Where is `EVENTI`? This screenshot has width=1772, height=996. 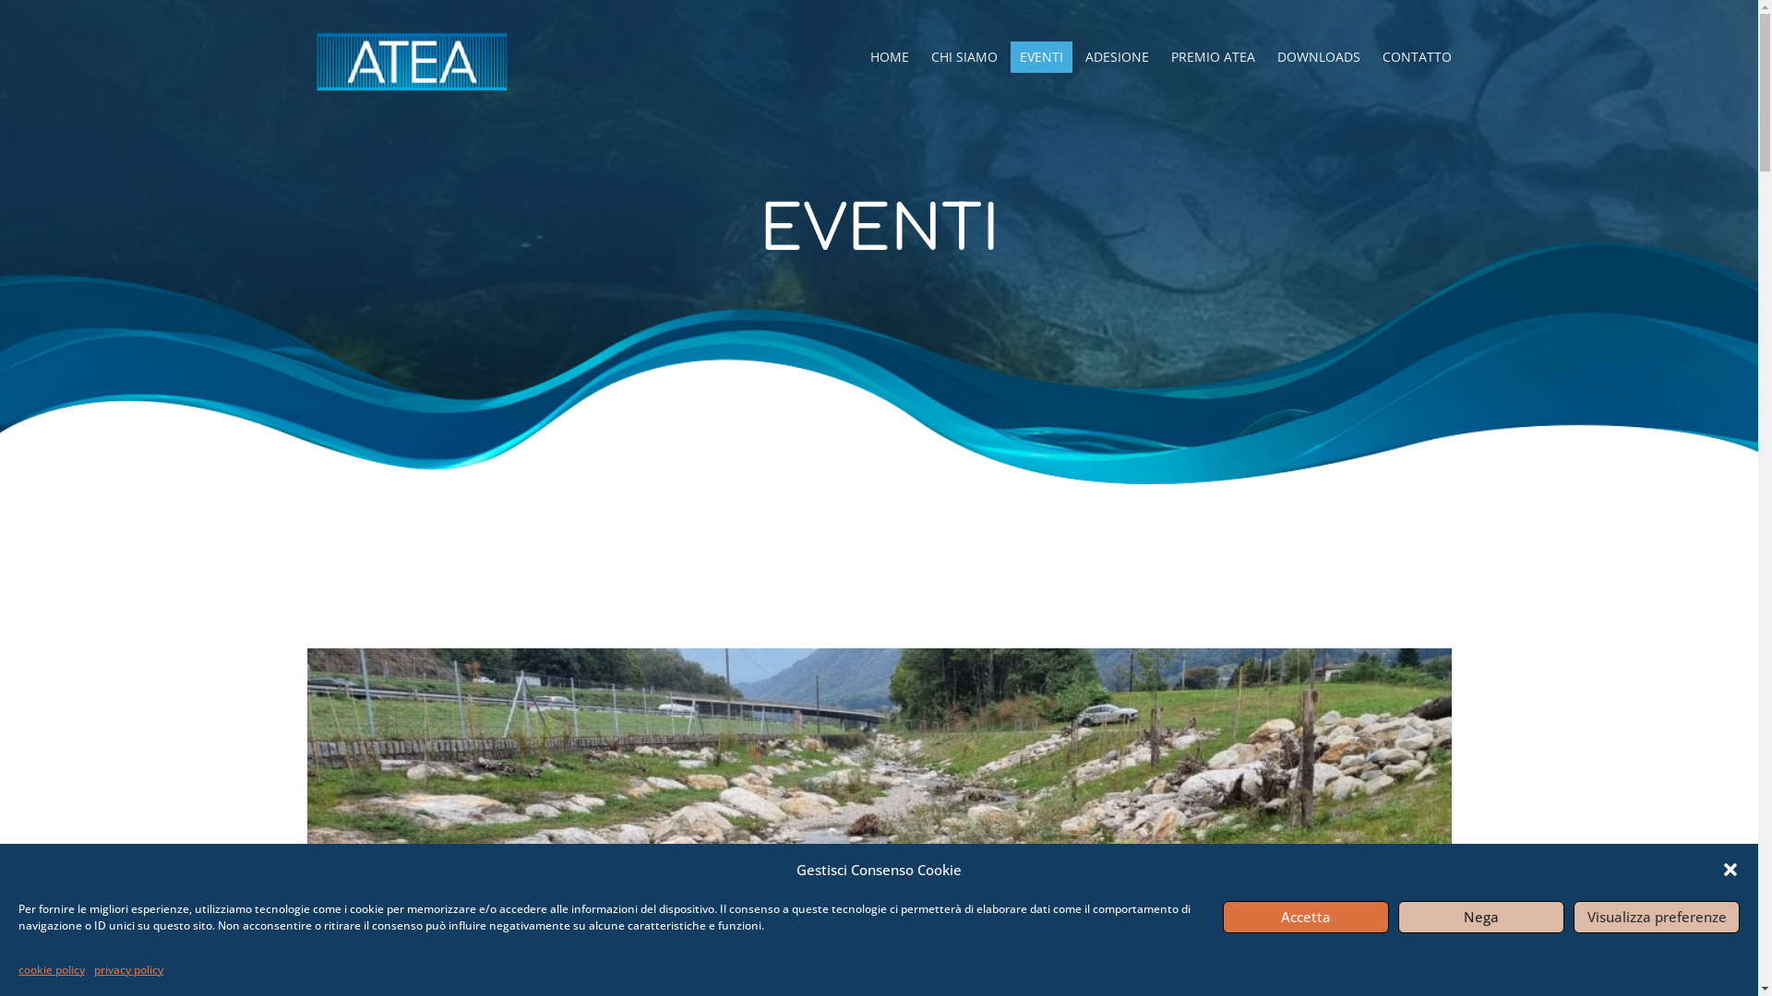
EVENTI is located at coordinates (1041, 57).